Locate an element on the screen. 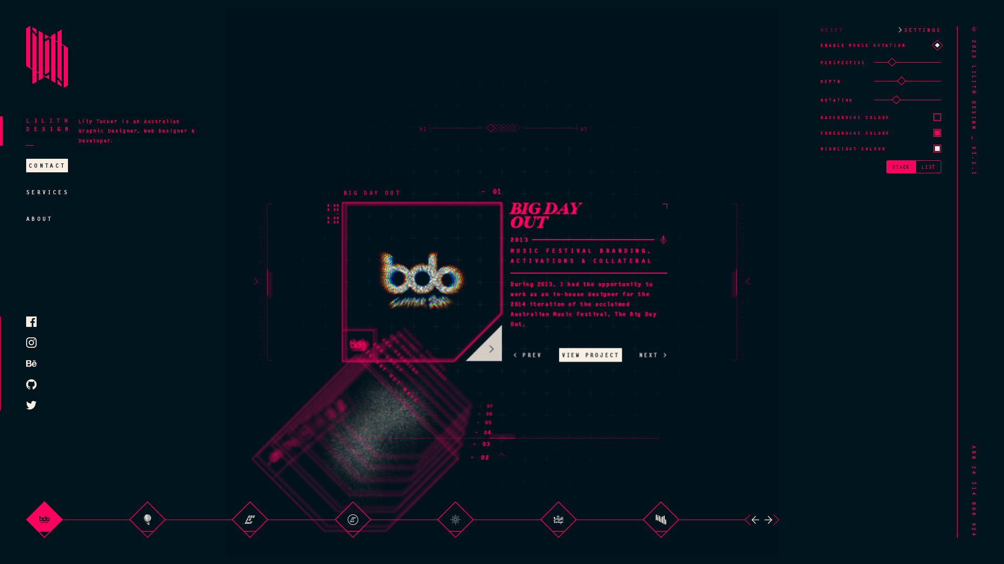  STACK is located at coordinates (901, 167).